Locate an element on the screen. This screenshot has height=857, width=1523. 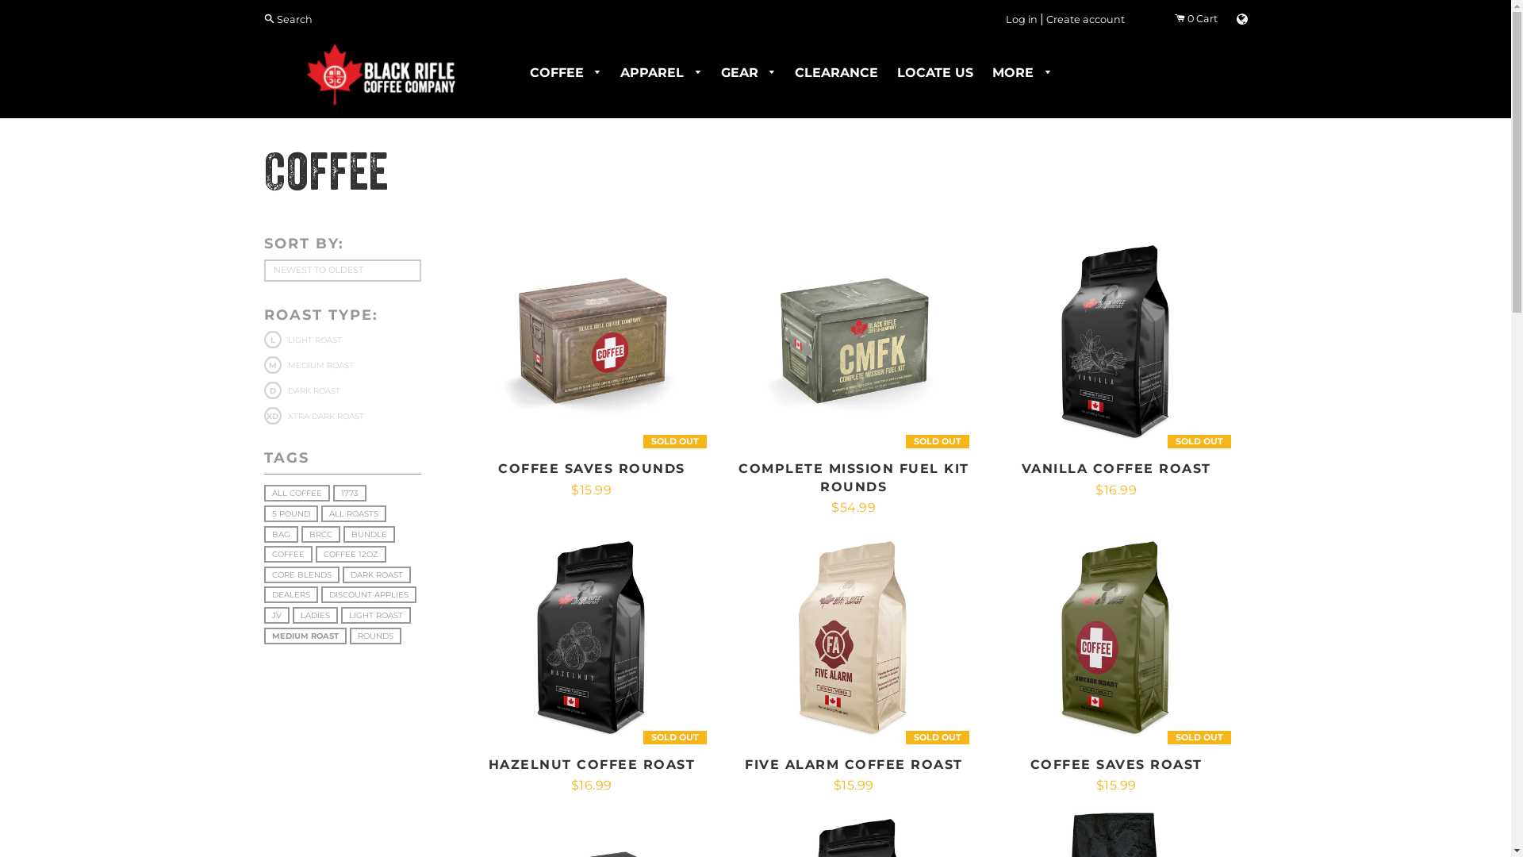
ROUNDS is located at coordinates (374, 636).